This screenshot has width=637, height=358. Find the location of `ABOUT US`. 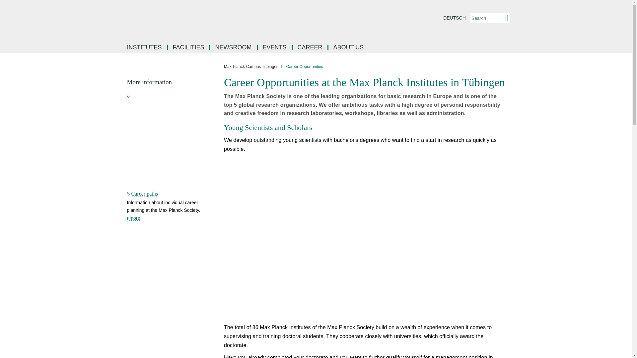

ABOUT US is located at coordinates (348, 48).